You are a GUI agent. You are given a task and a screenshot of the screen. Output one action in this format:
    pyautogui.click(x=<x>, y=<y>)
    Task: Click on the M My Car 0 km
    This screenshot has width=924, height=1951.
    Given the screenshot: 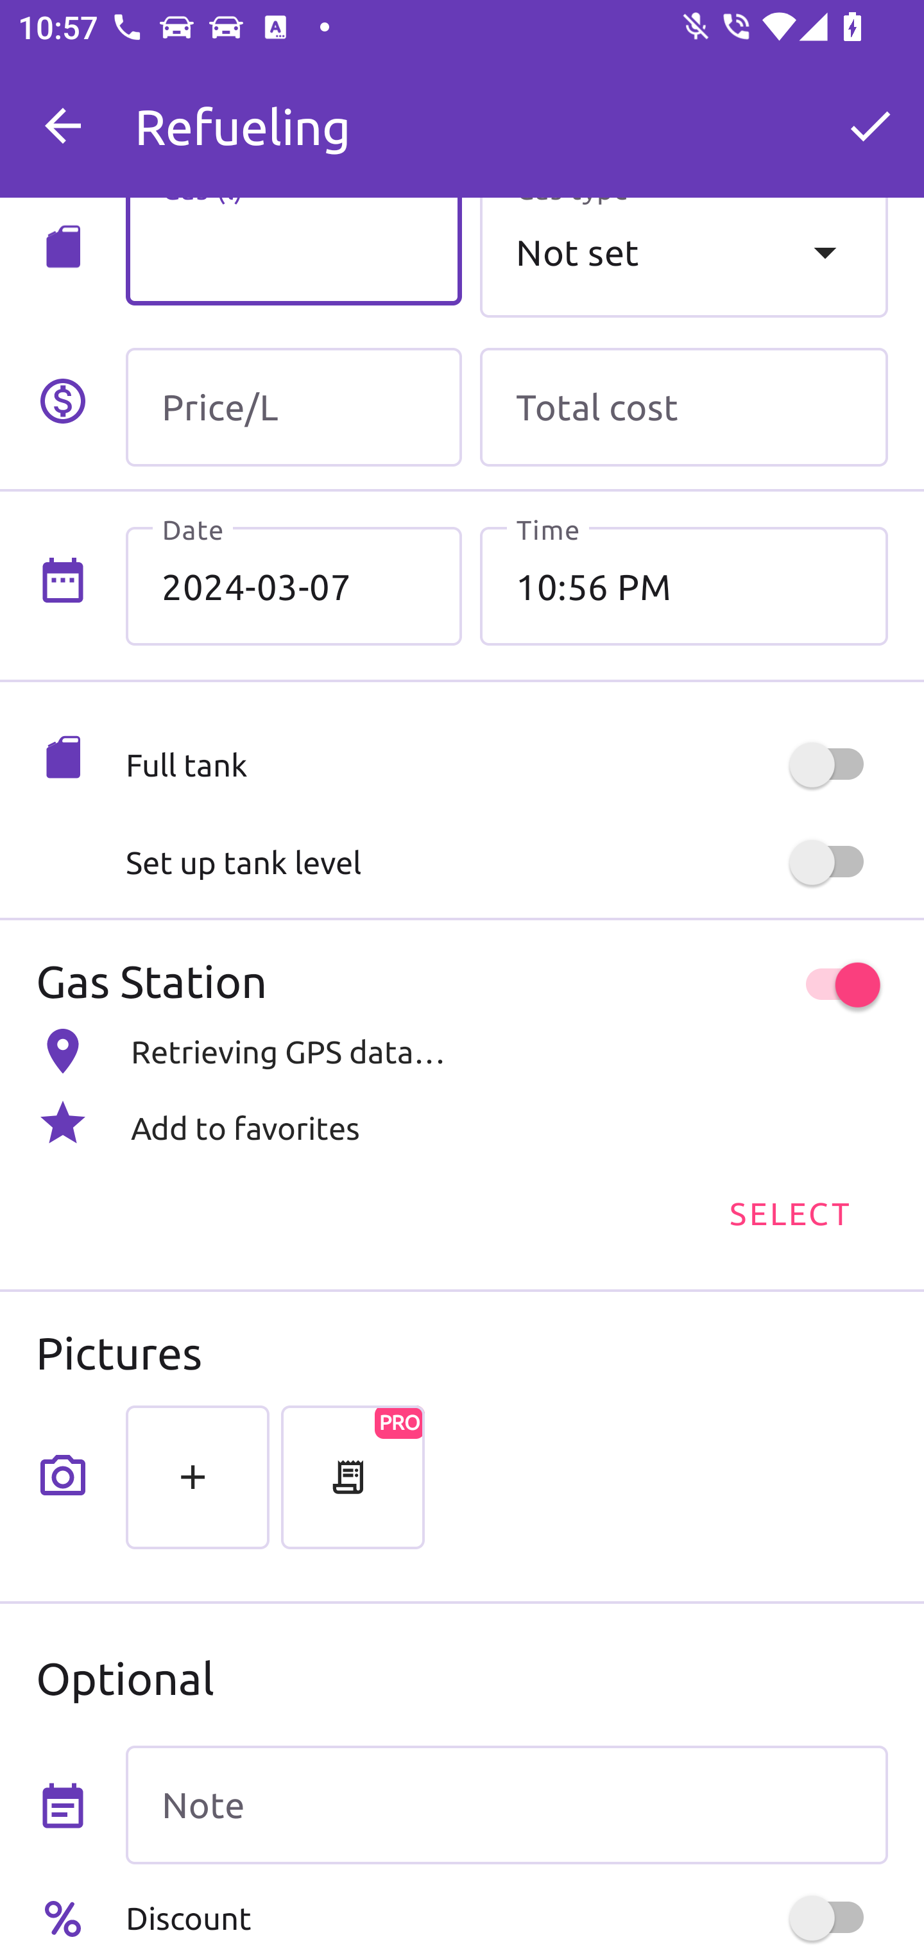 What is the action you would take?
    pyautogui.click(x=506, y=115)
    